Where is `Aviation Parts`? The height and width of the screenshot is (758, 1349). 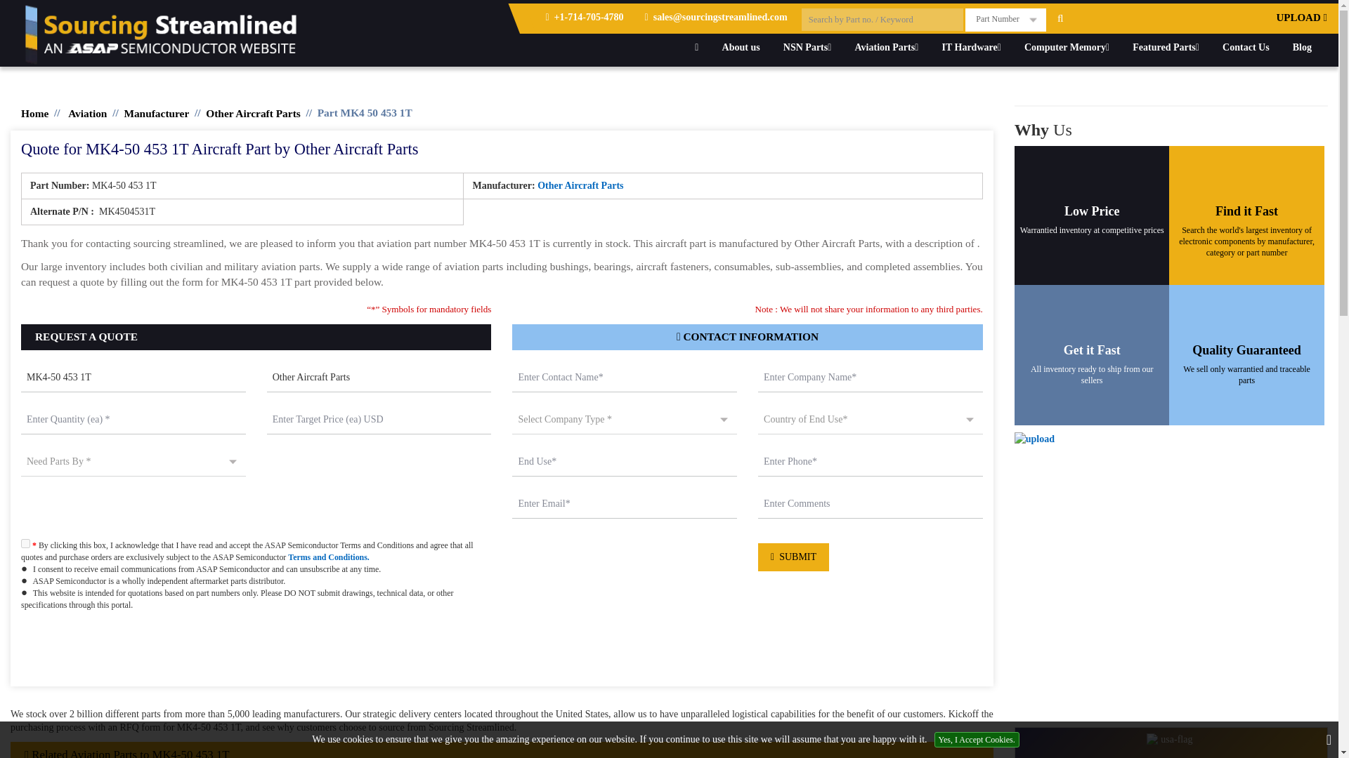
Aviation Parts is located at coordinates (887, 47).